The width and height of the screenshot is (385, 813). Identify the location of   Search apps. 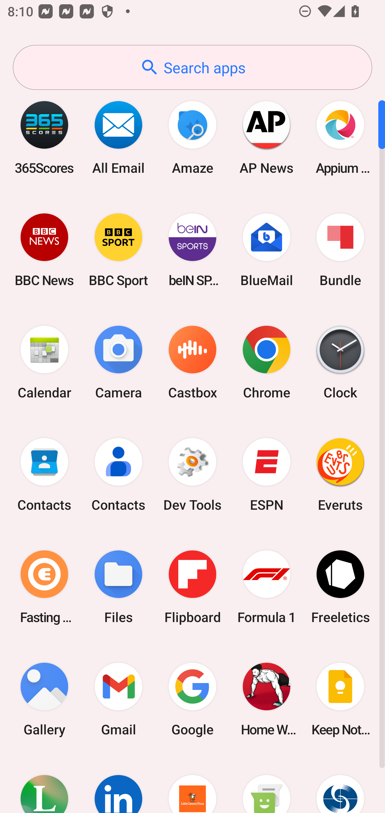
(192, 67).